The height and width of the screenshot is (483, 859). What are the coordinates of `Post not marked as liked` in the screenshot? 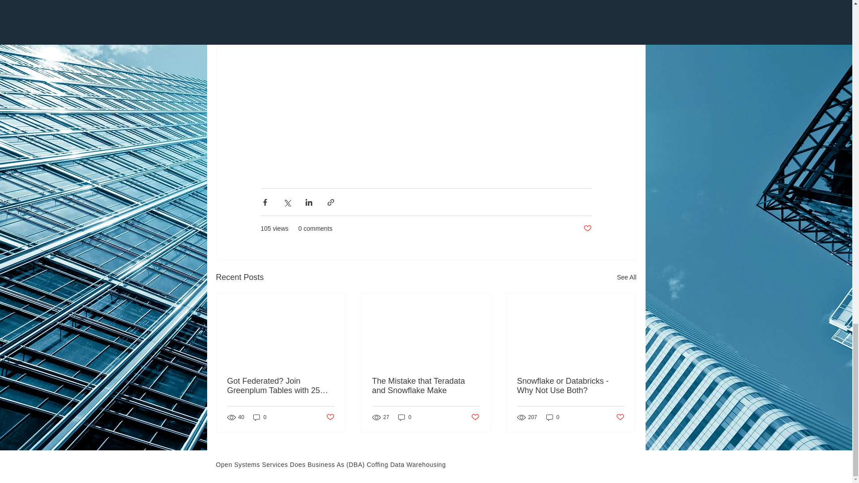 It's located at (620, 417).